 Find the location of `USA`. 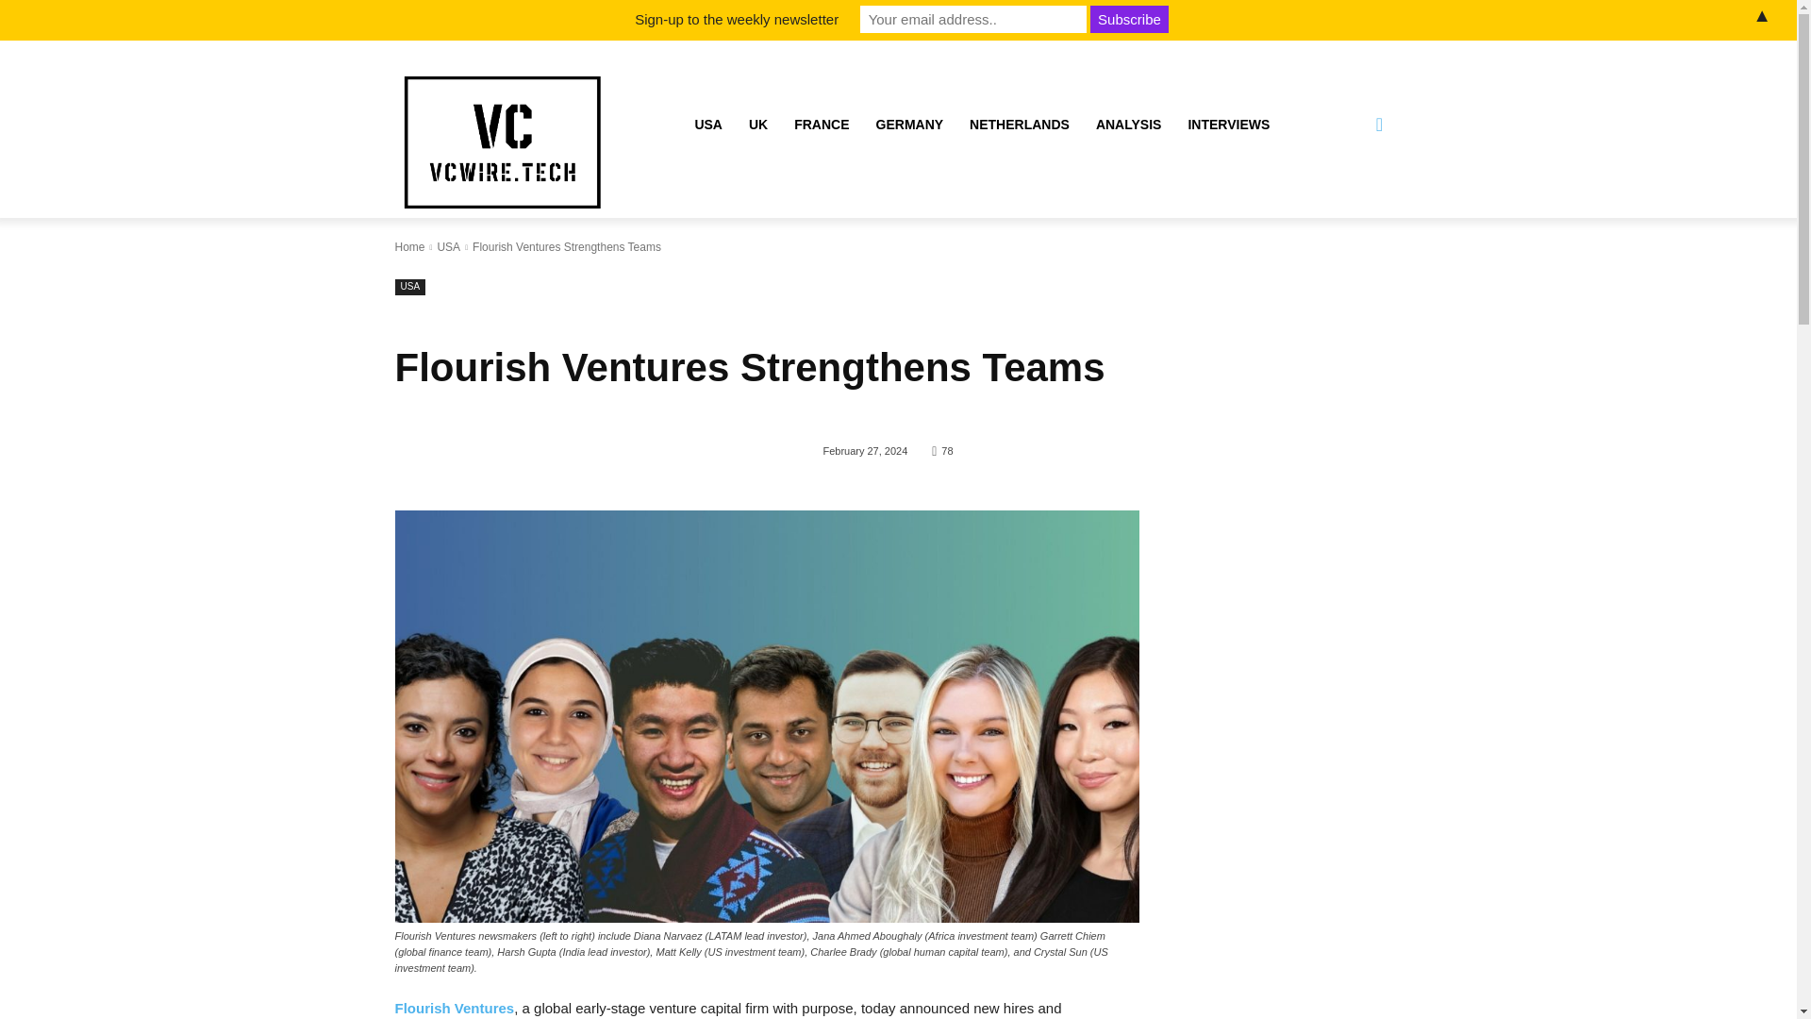

USA is located at coordinates (447, 246).